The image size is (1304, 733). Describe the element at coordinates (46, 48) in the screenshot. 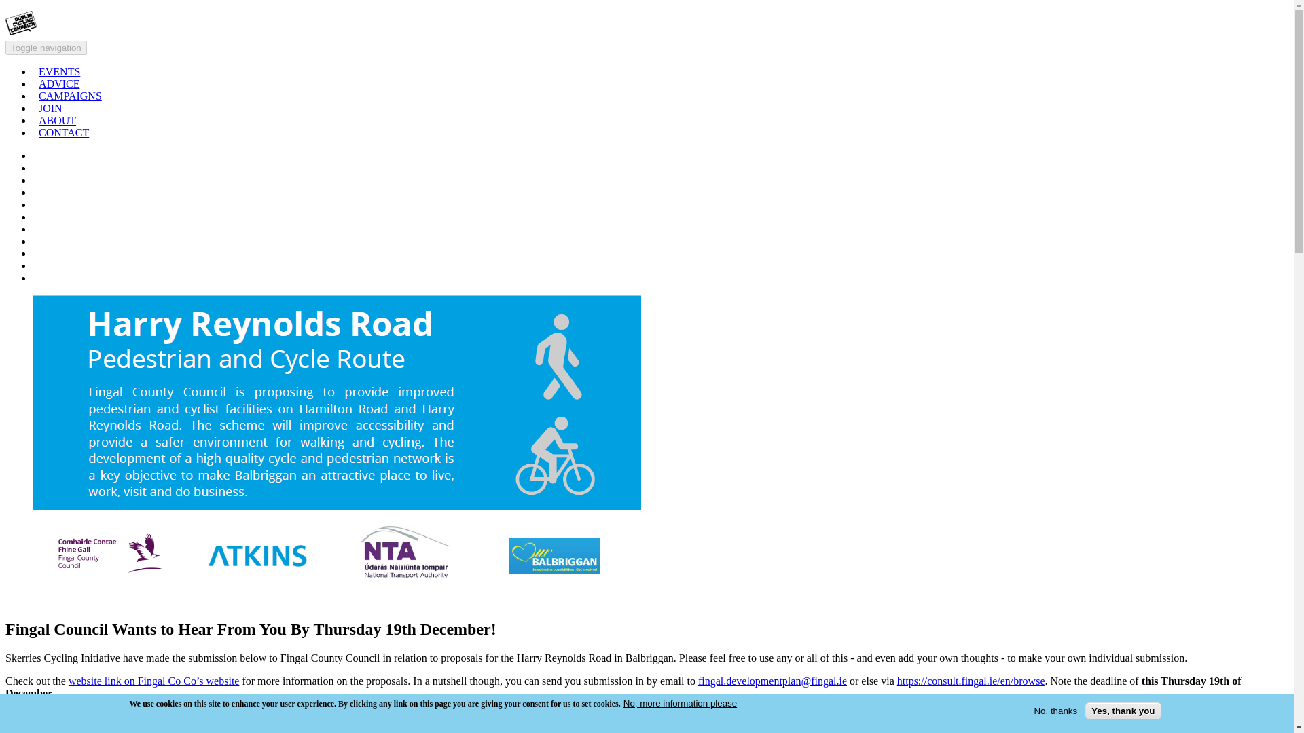

I see `Toggle navigation` at that location.